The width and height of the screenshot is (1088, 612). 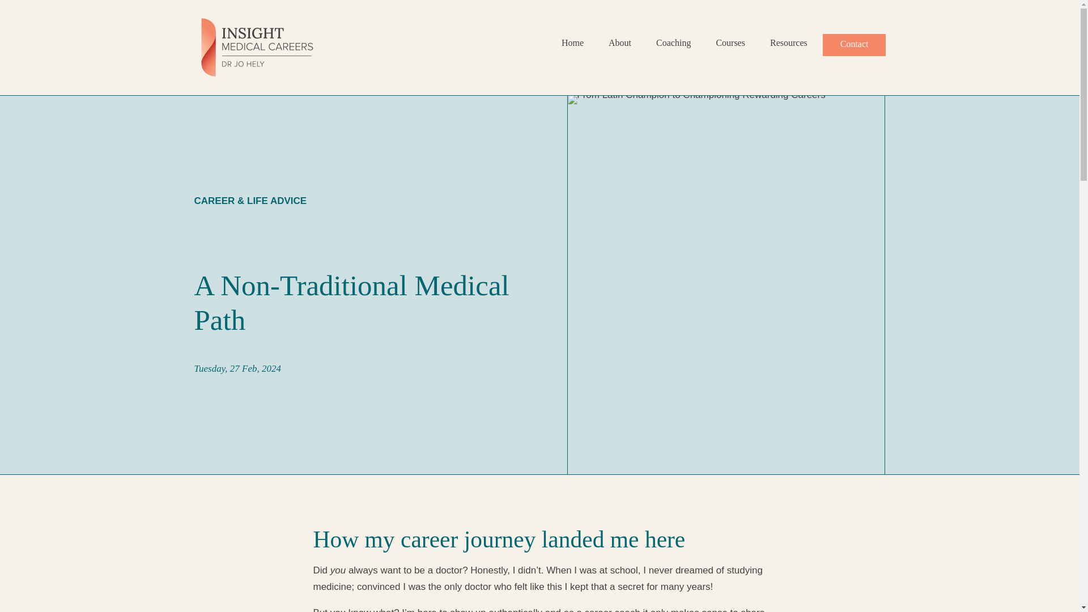 What do you see at coordinates (789, 48) in the screenshot?
I see `Resources` at bounding box center [789, 48].